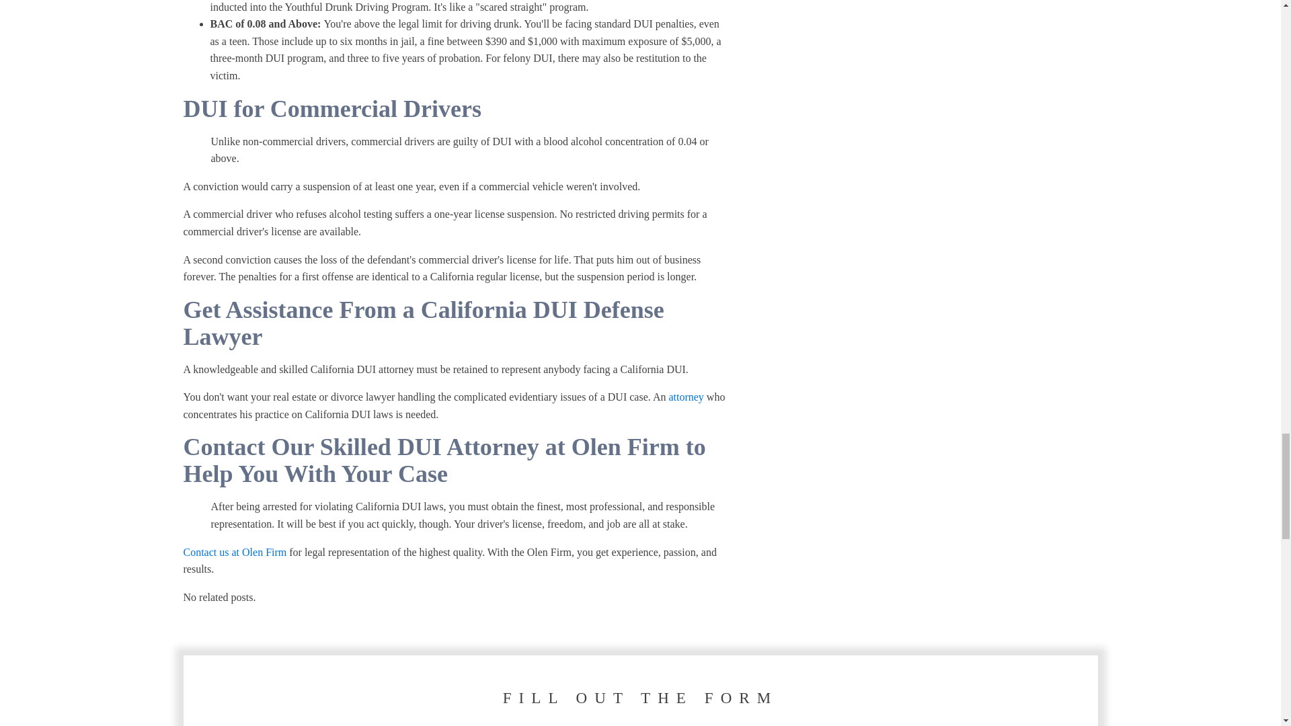  I want to click on Contact us at Olen Firm, so click(235, 553).